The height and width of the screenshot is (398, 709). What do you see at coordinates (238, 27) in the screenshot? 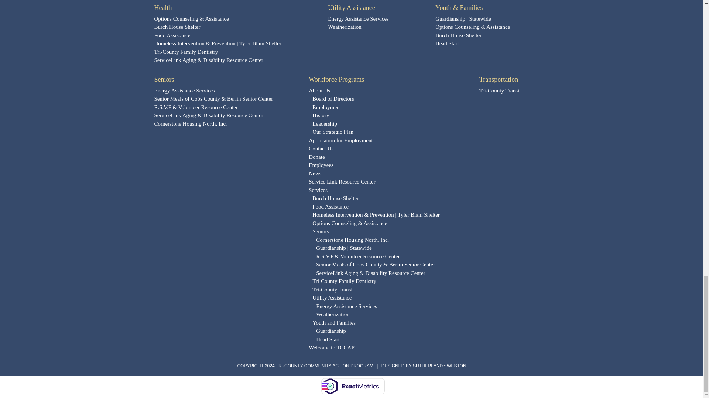
I see `Burch House Shelter` at bounding box center [238, 27].